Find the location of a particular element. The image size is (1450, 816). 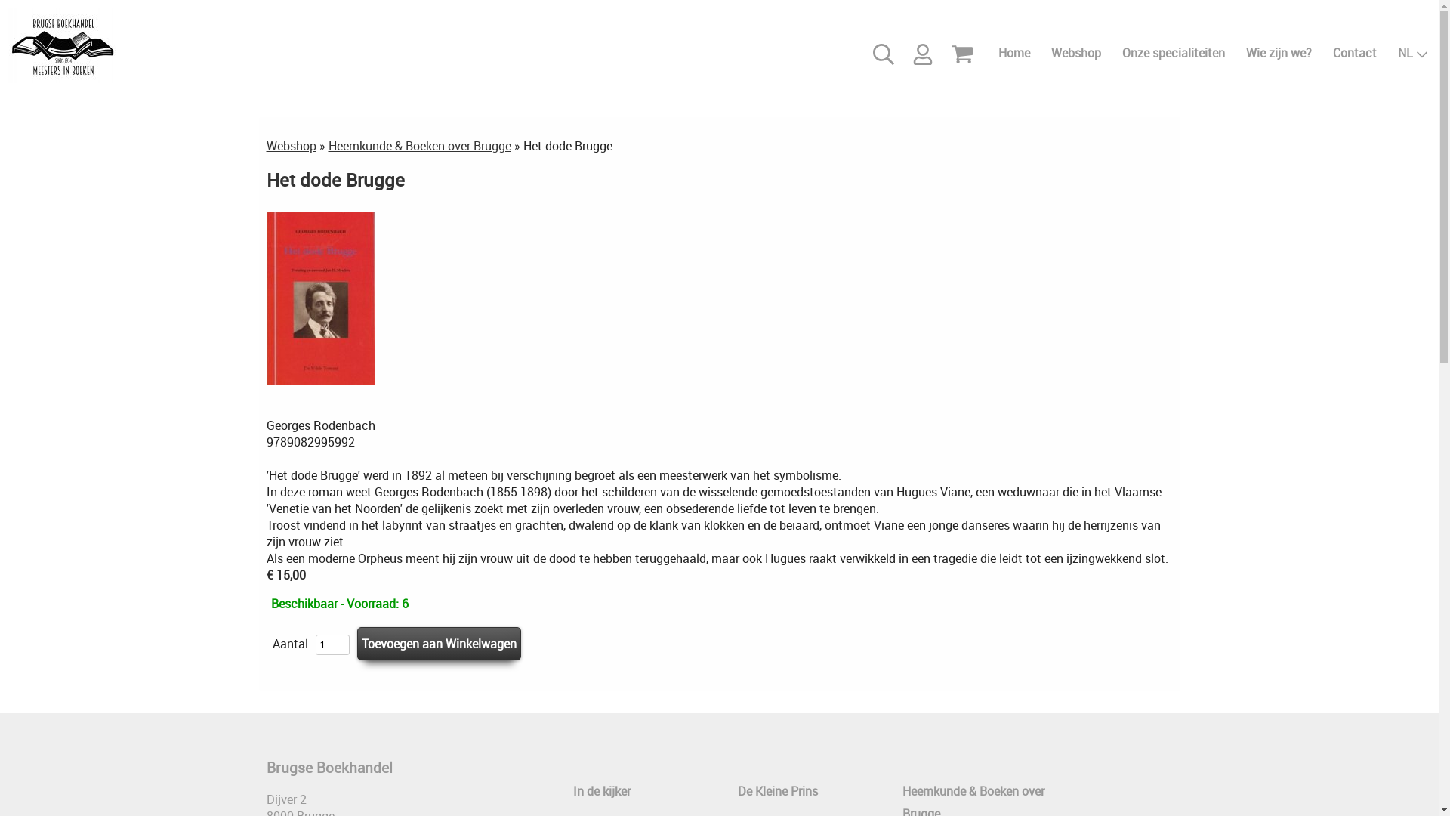

Contact is located at coordinates (1355, 53).